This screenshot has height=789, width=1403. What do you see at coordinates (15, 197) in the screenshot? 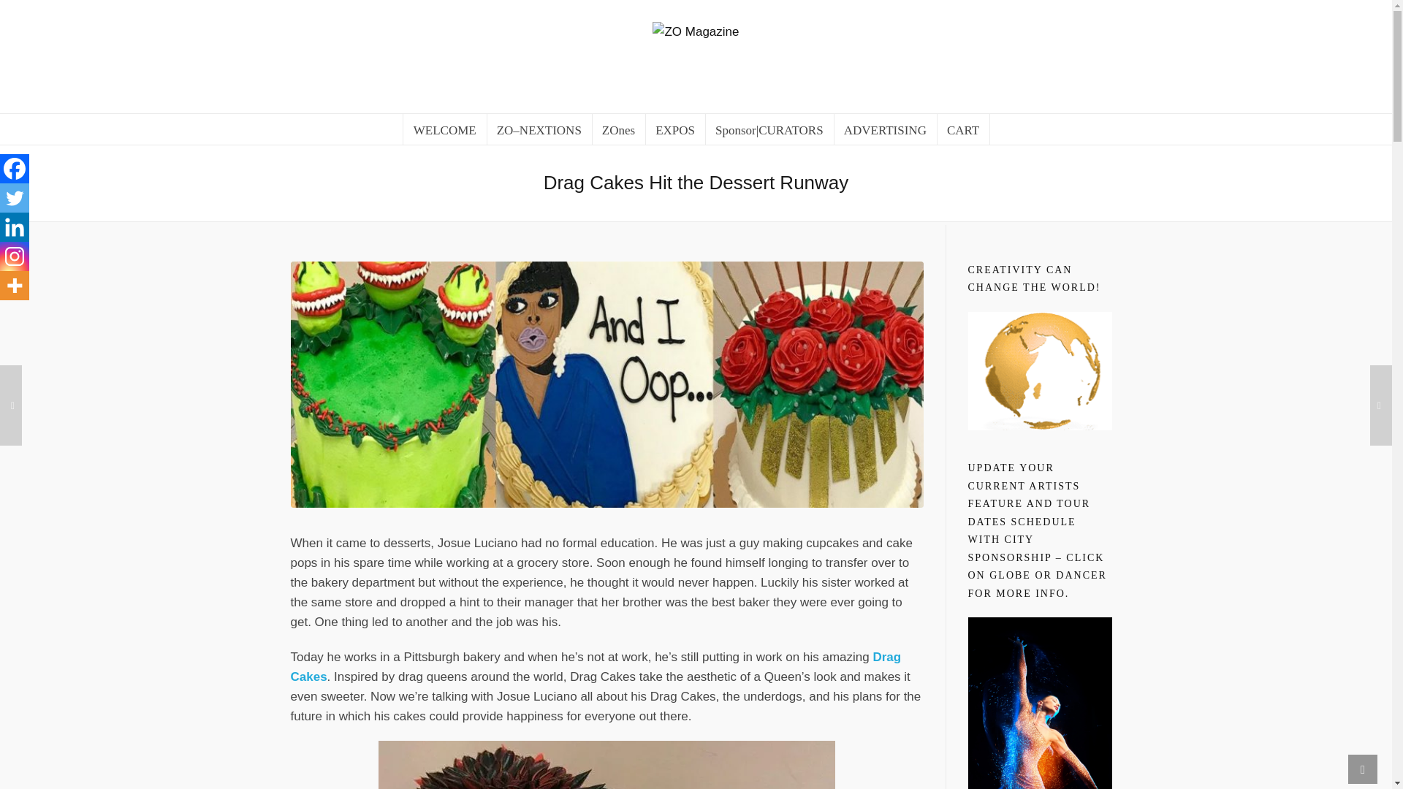
I see `Twitter` at bounding box center [15, 197].